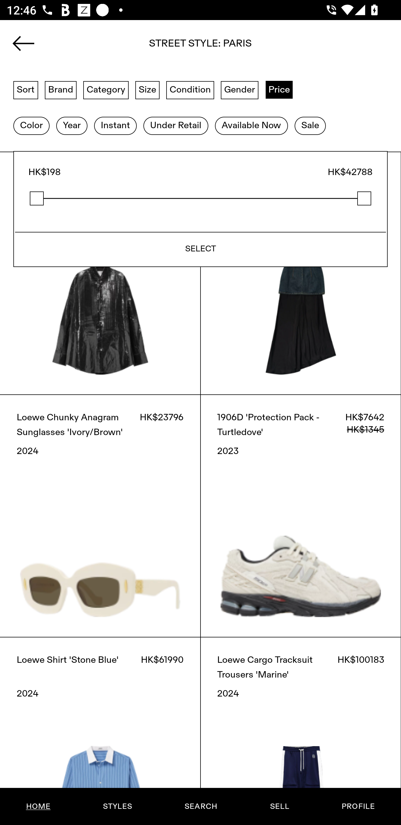  What do you see at coordinates (239, 89) in the screenshot?
I see `Gender` at bounding box center [239, 89].